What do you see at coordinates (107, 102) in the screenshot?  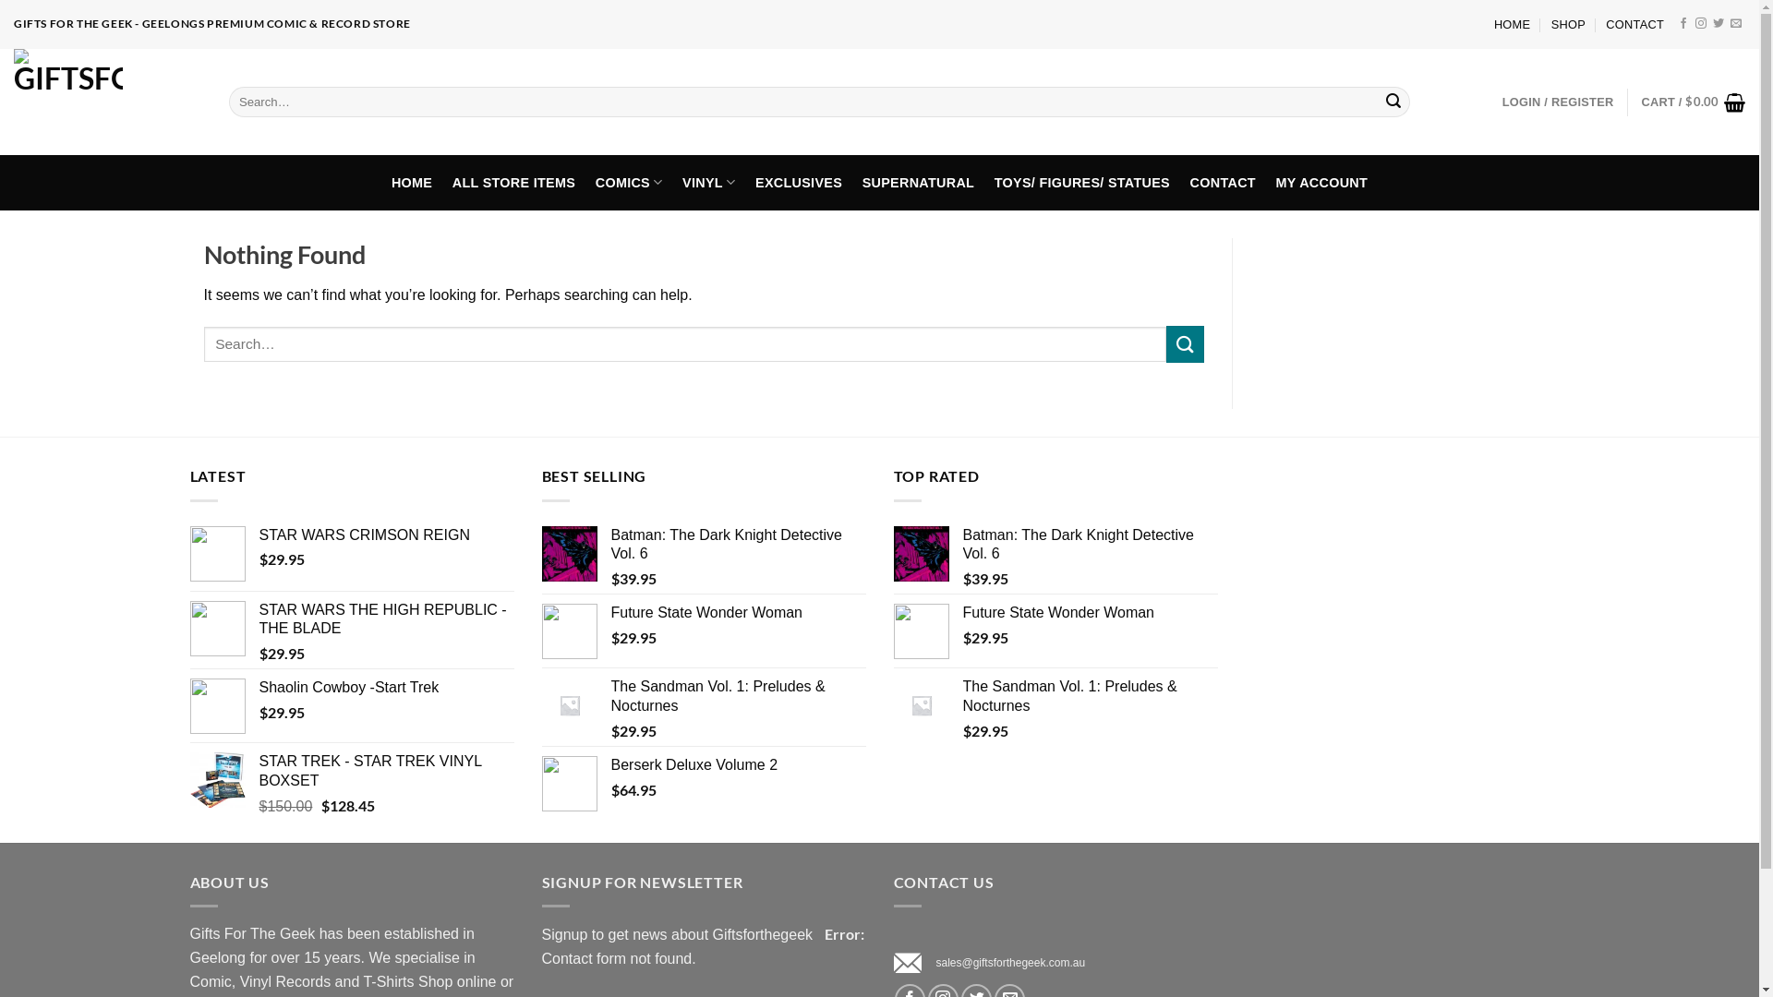 I see `giftsforthegeek` at bounding box center [107, 102].